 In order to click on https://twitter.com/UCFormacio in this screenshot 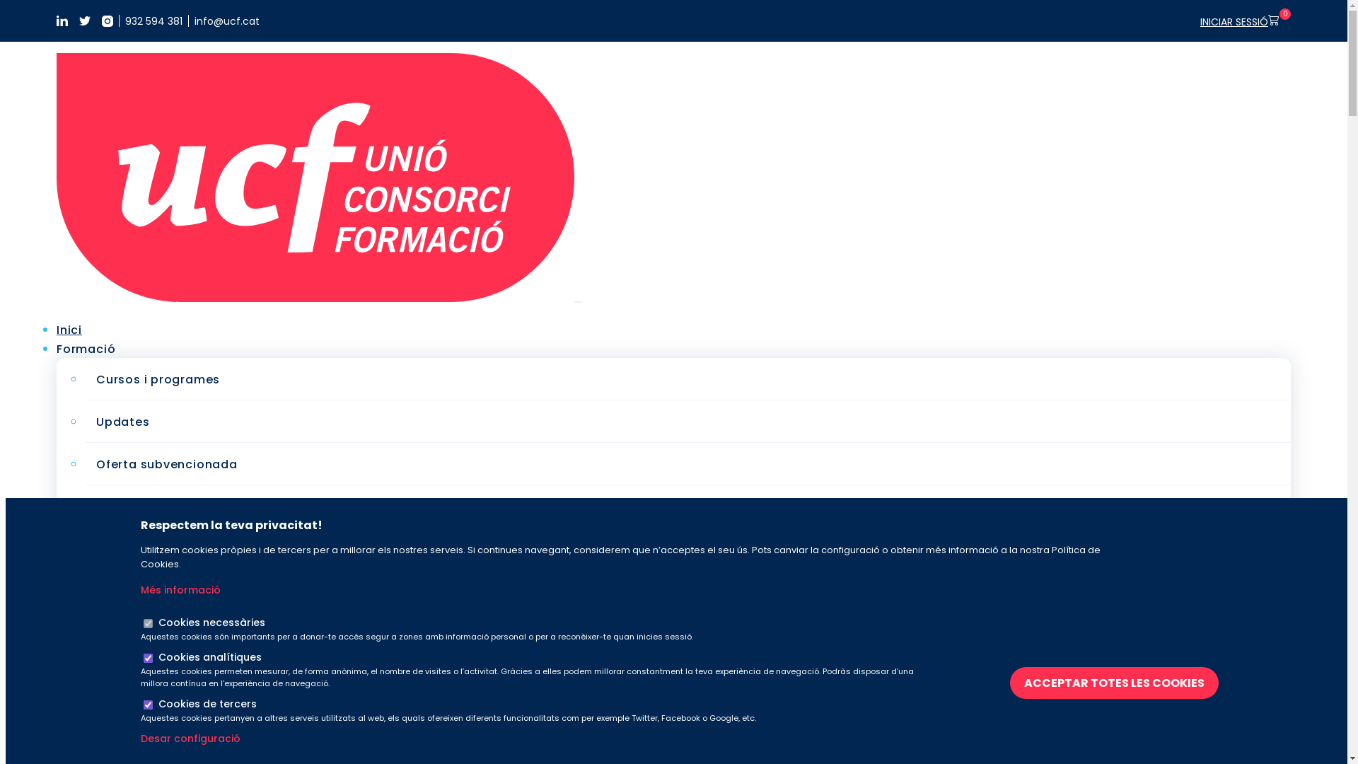, I will do `click(85, 21)`.